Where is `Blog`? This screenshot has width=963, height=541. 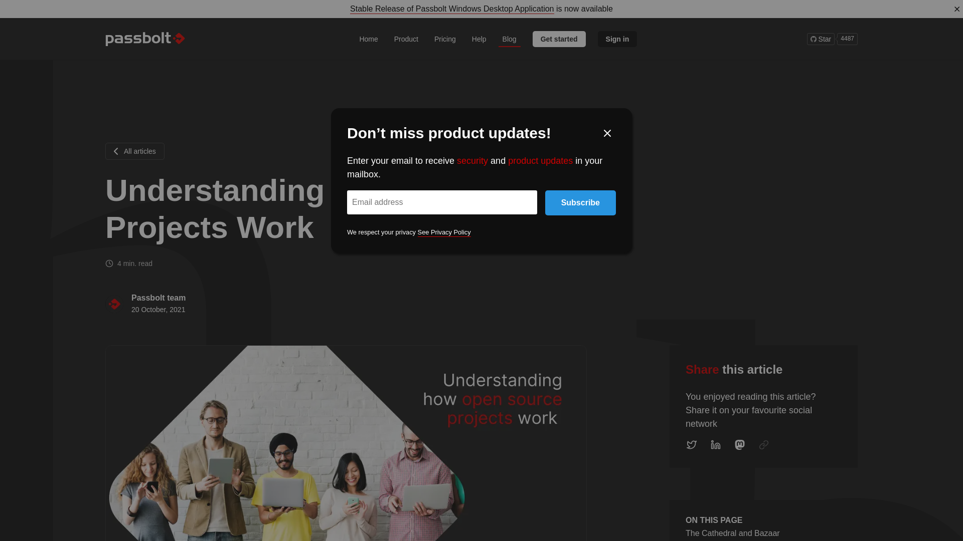 Blog is located at coordinates (510, 39).